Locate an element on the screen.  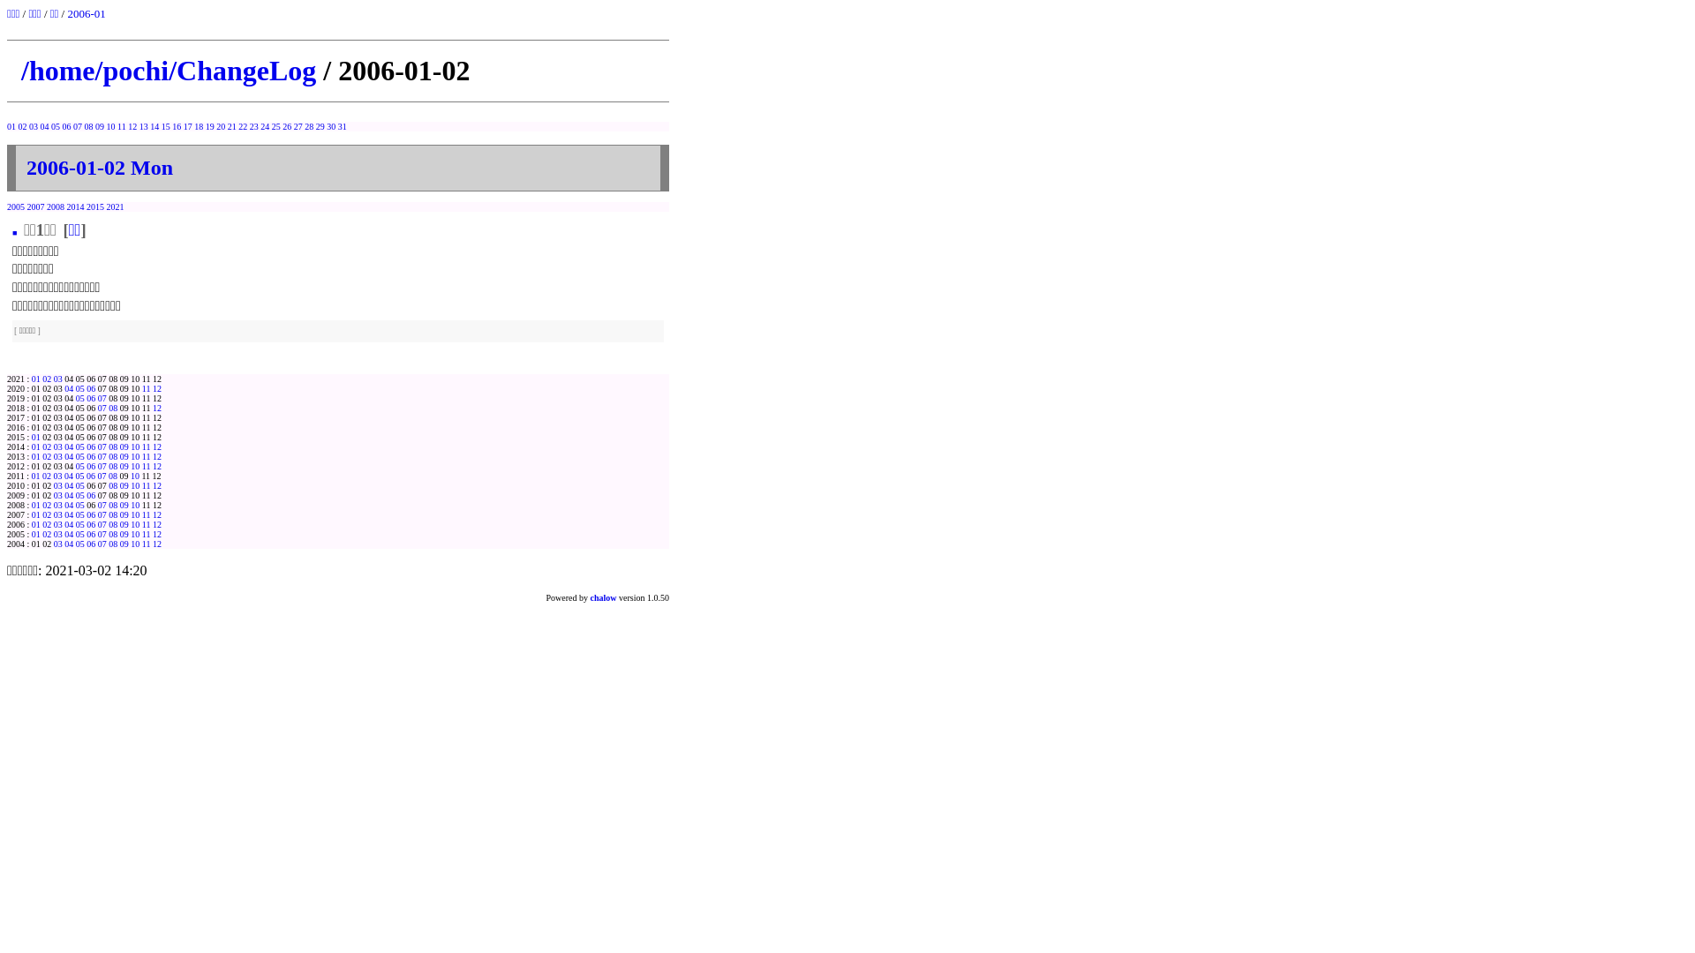
09 is located at coordinates (124, 457).